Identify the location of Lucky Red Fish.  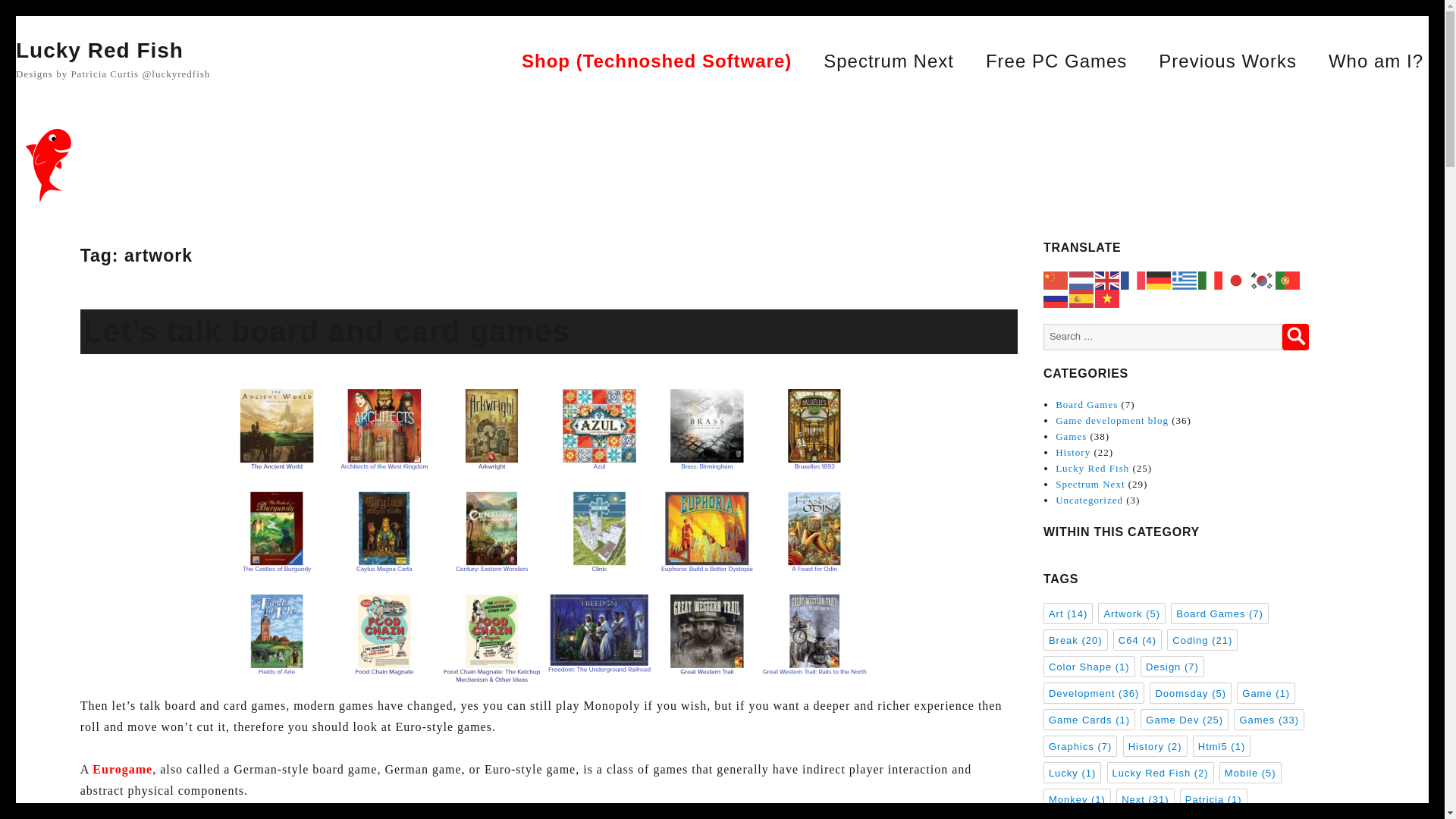
(99, 50).